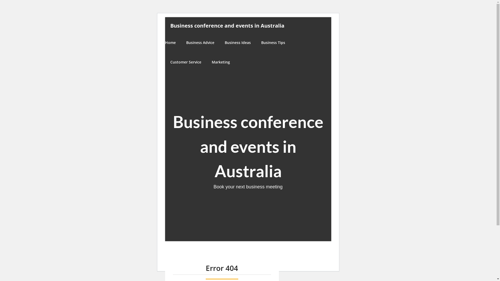  What do you see at coordinates (238, 43) in the screenshot?
I see `Business Ideas` at bounding box center [238, 43].